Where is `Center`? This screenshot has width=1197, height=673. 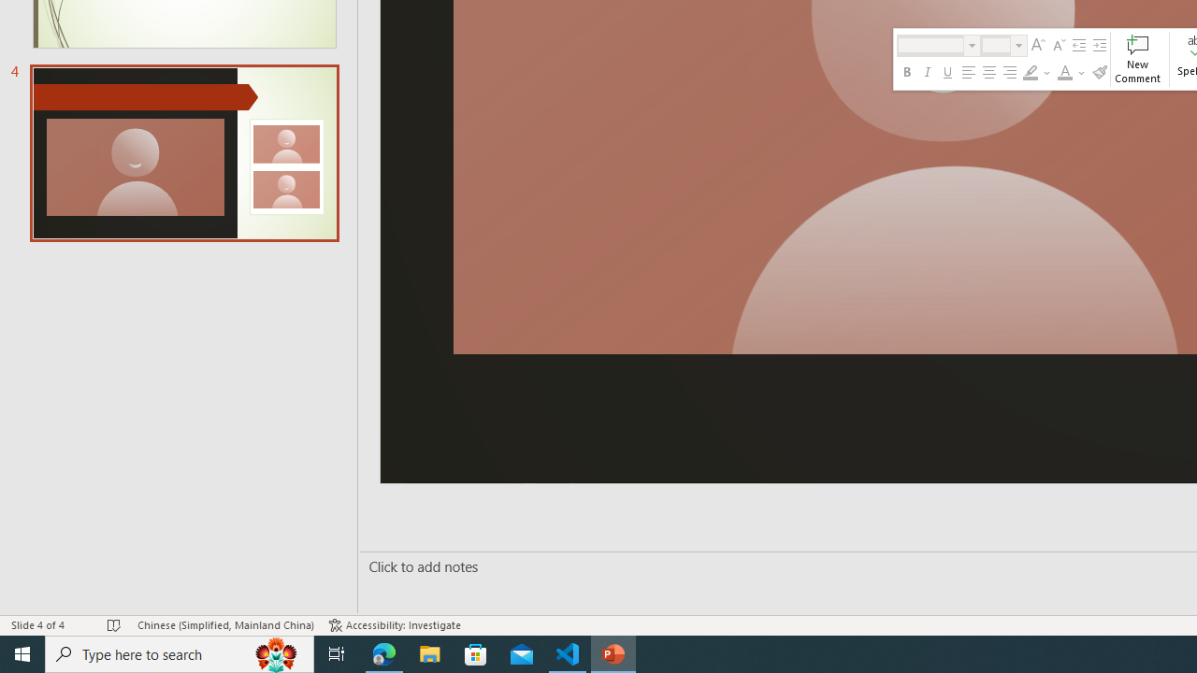 Center is located at coordinates (989, 73).